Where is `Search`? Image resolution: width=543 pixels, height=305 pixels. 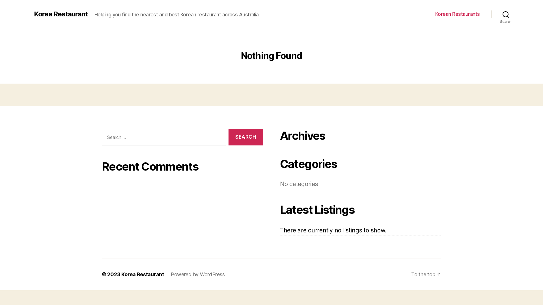 Search is located at coordinates (506, 14).